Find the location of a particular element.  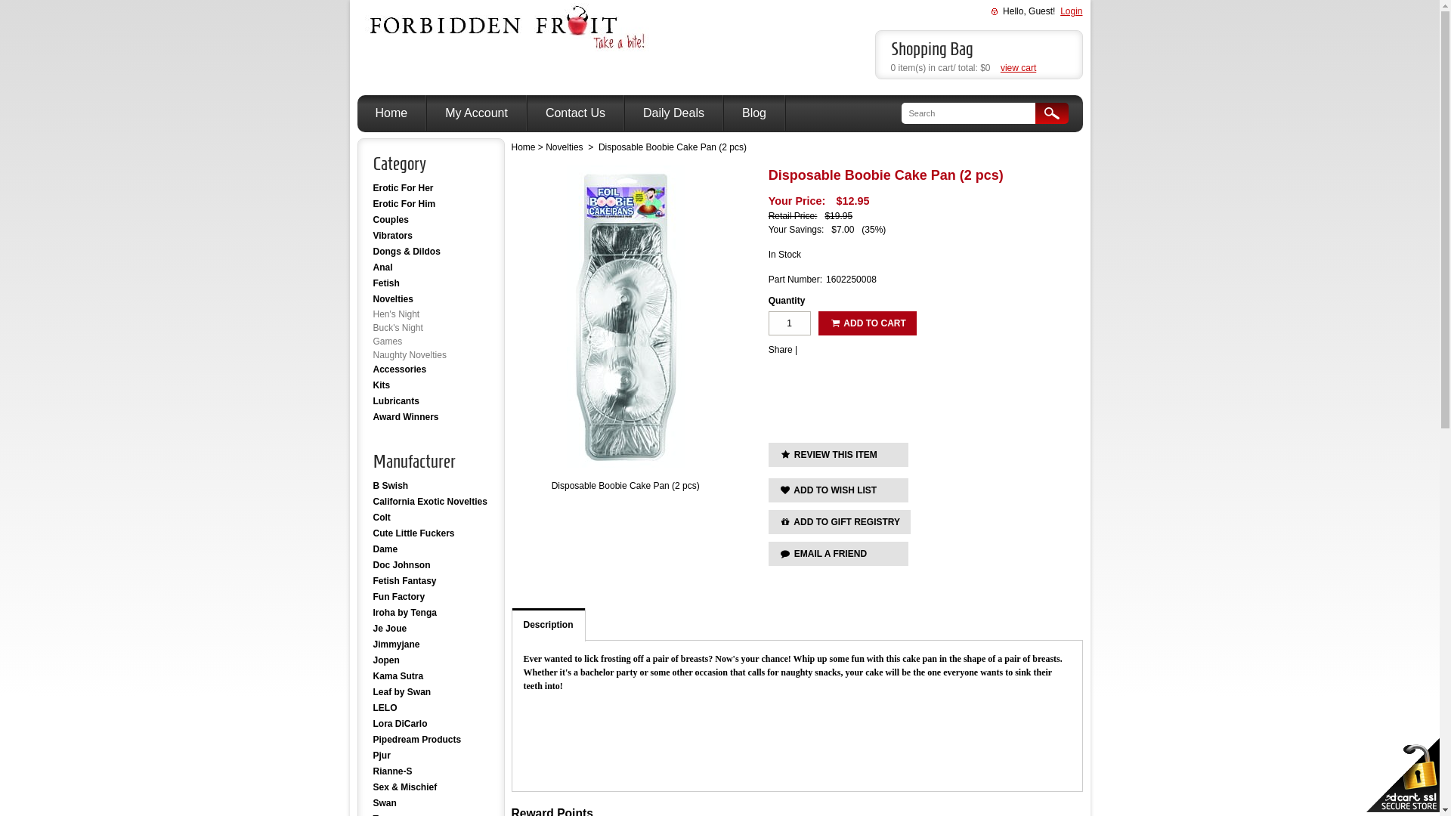

B Swish is located at coordinates (431, 487).